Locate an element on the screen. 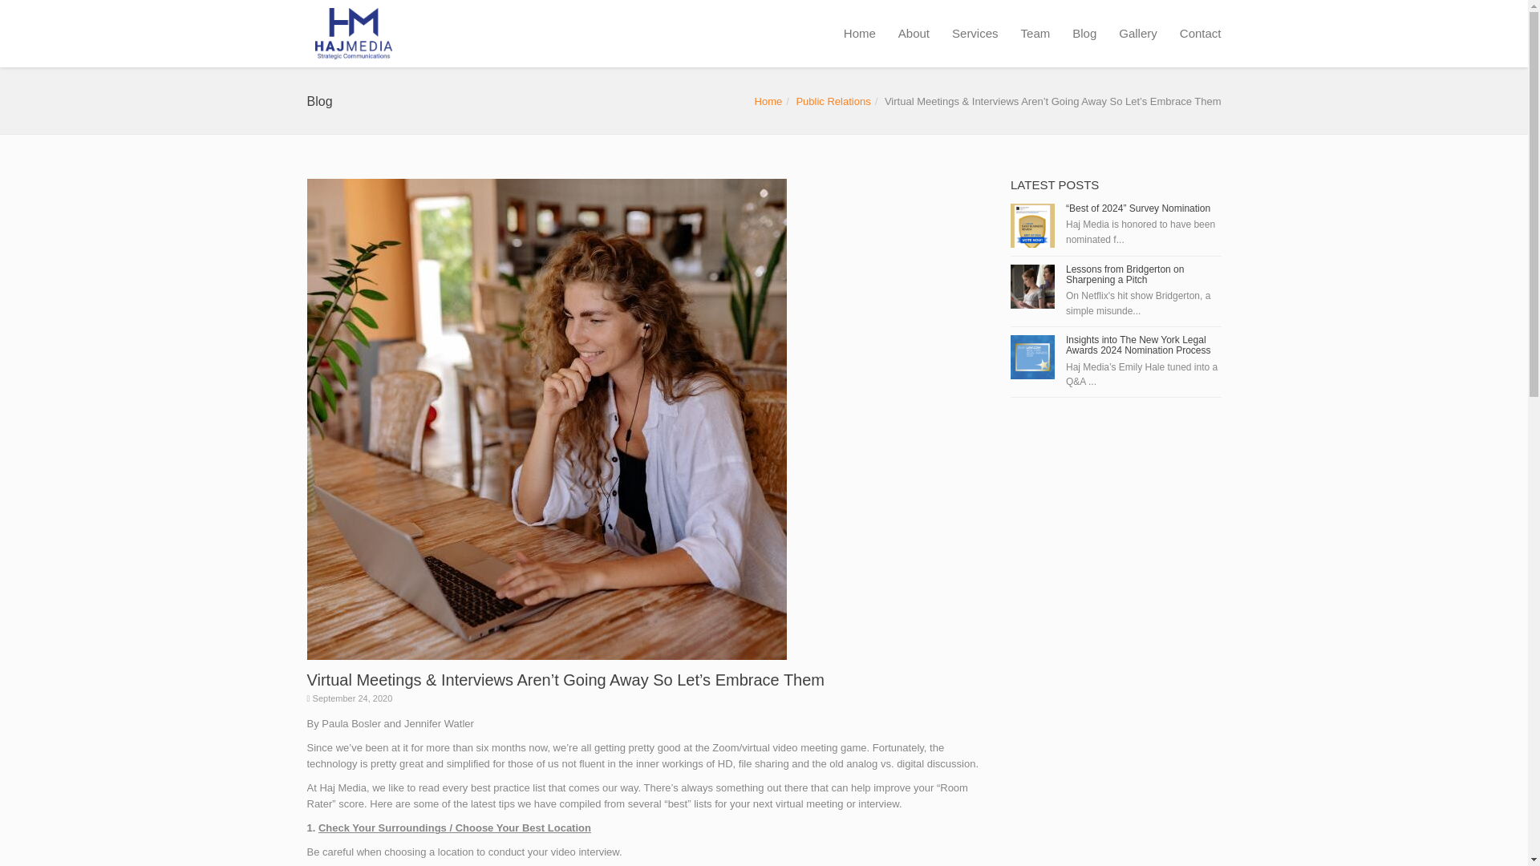  Home is located at coordinates (768, 101).